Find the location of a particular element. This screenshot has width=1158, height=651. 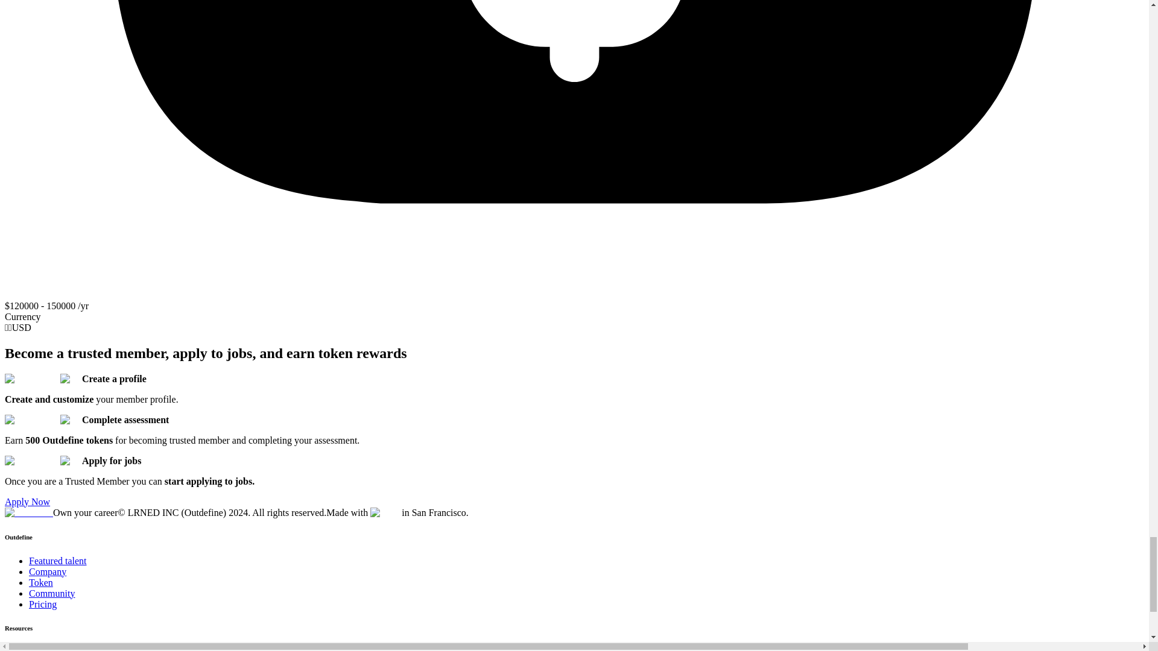

Pricing is located at coordinates (43, 604).